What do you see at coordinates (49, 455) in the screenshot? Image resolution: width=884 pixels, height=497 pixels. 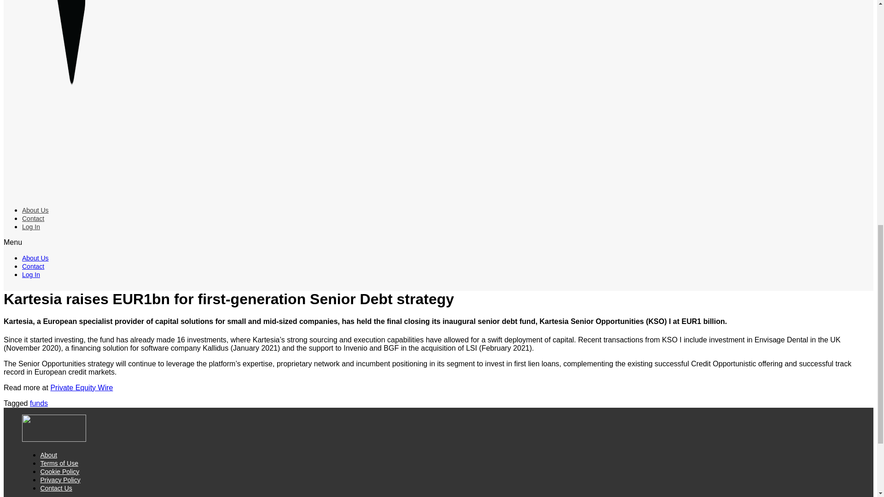 I see `About` at bounding box center [49, 455].